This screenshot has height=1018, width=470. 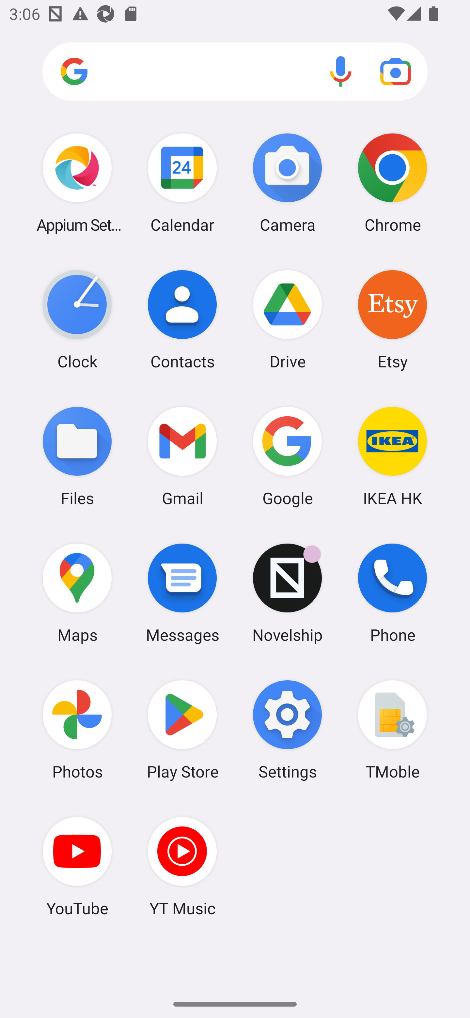 I want to click on Appium Settings, so click(x=77, y=183).